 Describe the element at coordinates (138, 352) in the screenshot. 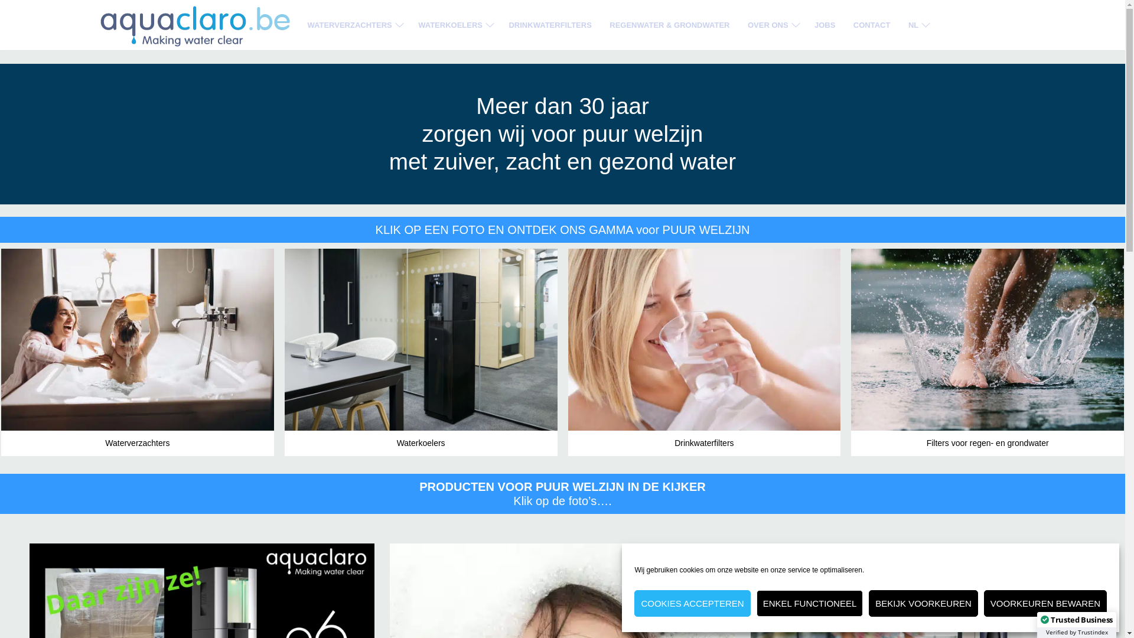

I see `Waterverzachters` at that location.